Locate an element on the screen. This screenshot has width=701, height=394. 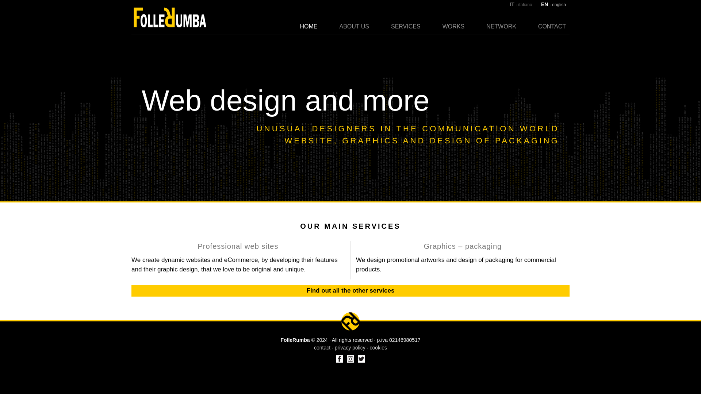
Facebook is located at coordinates (340, 359).